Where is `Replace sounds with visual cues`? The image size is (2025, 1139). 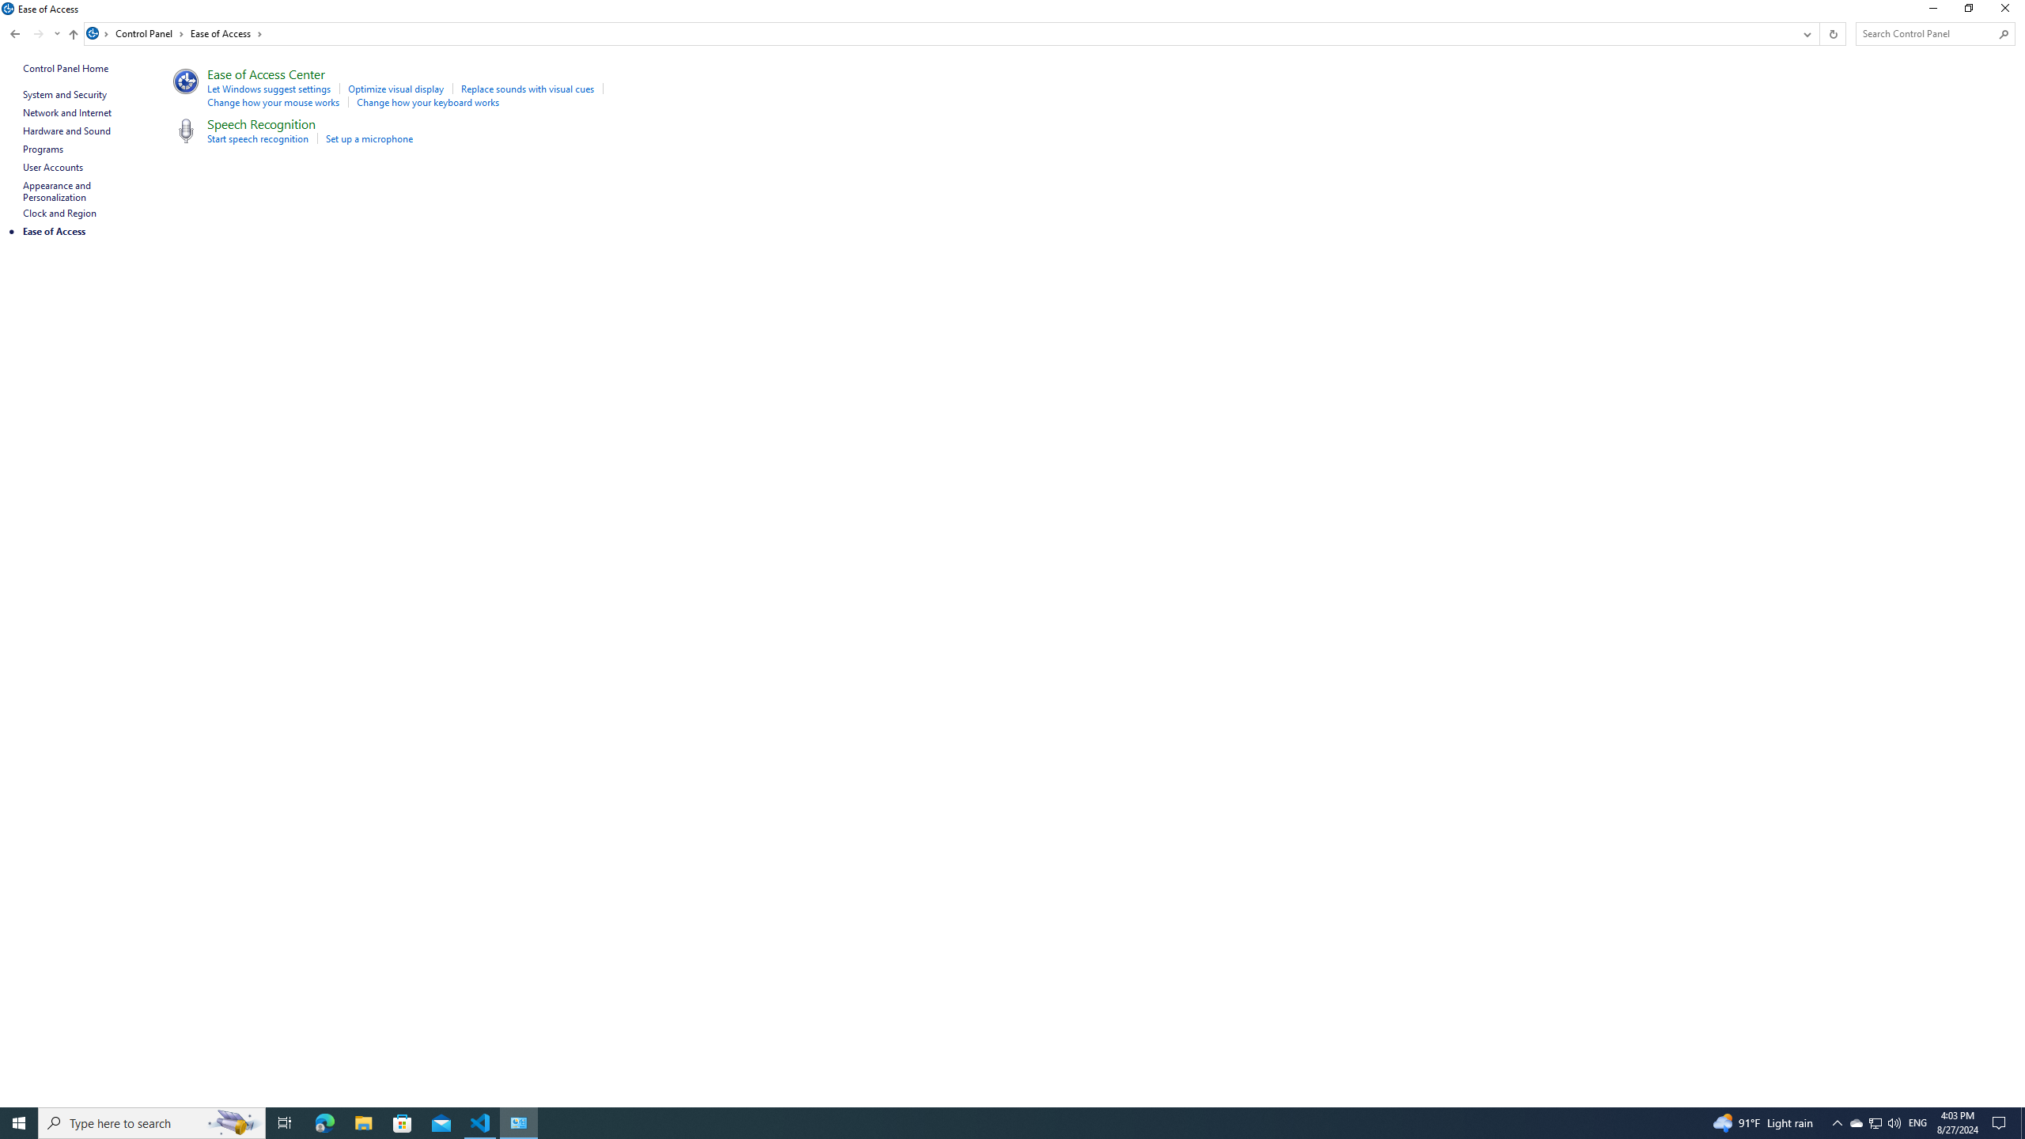 Replace sounds with visual cues is located at coordinates (527, 89).